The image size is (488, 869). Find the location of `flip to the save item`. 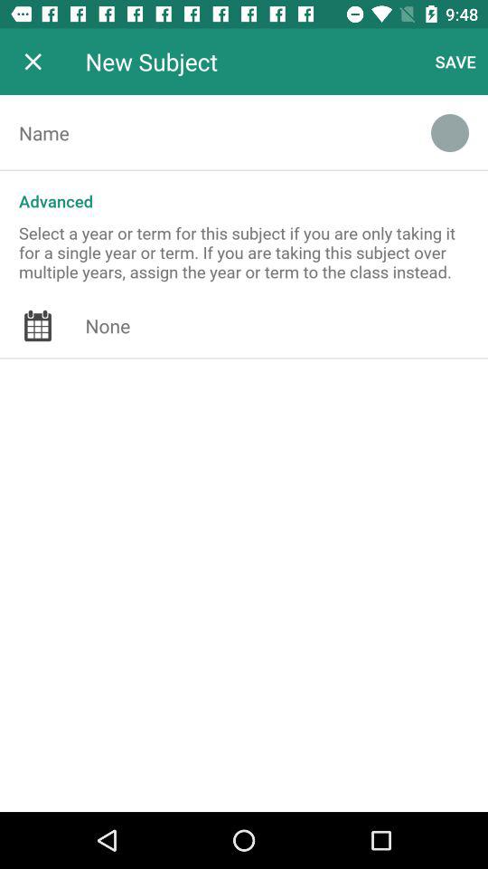

flip to the save item is located at coordinates (455, 62).